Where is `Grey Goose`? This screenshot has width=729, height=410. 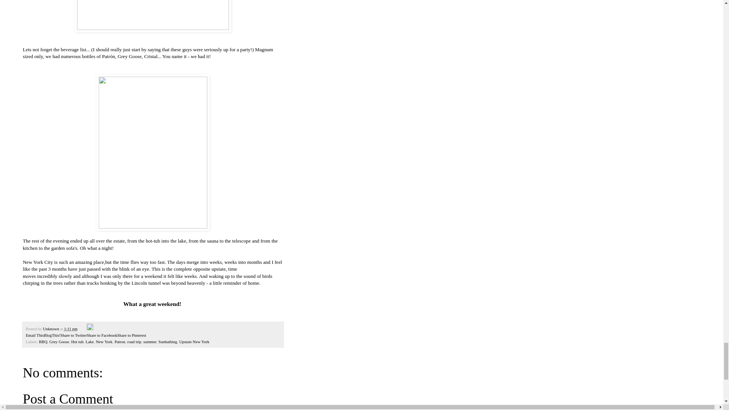 Grey Goose is located at coordinates (59, 342).